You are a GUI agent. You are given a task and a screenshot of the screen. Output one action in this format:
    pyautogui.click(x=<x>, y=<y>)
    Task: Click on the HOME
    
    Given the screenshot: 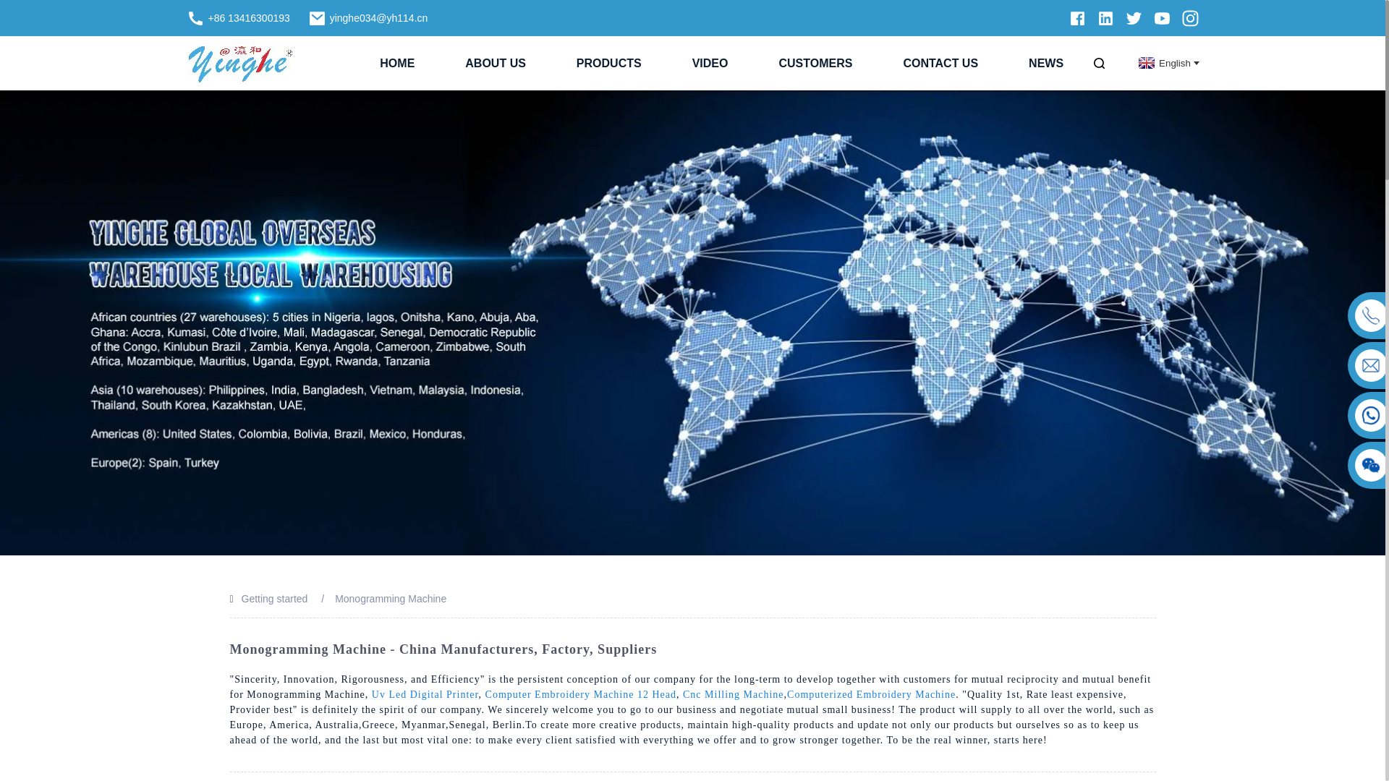 What is the action you would take?
    pyautogui.click(x=396, y=63)
    